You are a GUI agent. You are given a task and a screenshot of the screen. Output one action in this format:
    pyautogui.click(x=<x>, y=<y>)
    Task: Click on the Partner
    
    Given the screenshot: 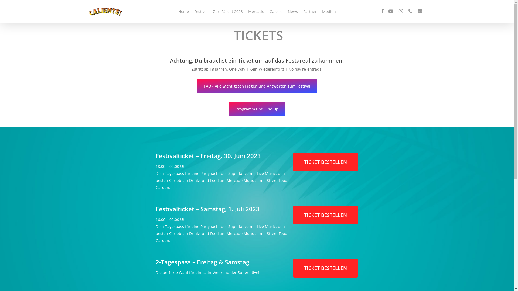 What is the action you would take?
    pyautogui.click(x=310, y=12)
    